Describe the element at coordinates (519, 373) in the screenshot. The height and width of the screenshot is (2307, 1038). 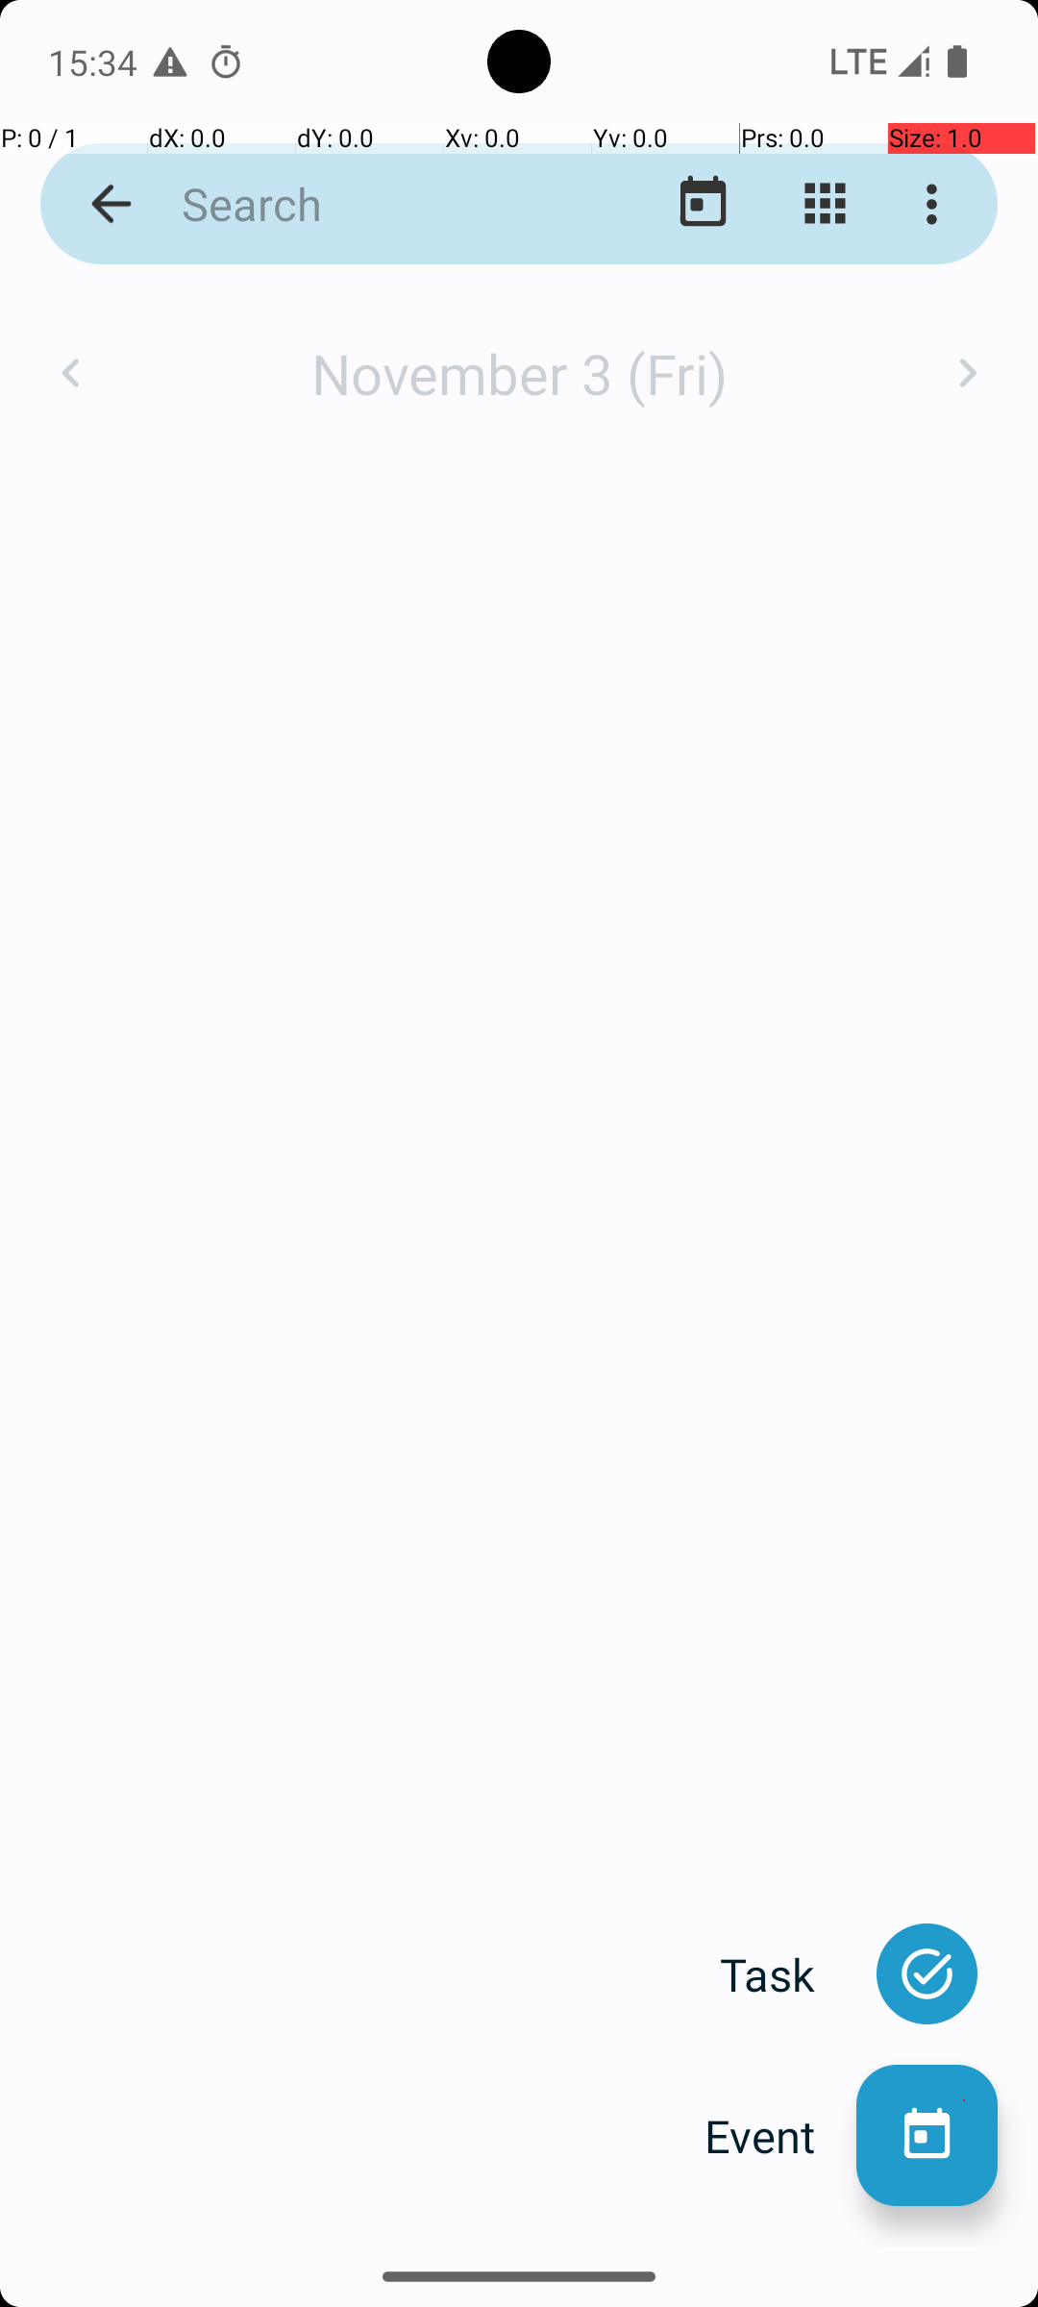
I see `November 3 (Fri)` at that location.